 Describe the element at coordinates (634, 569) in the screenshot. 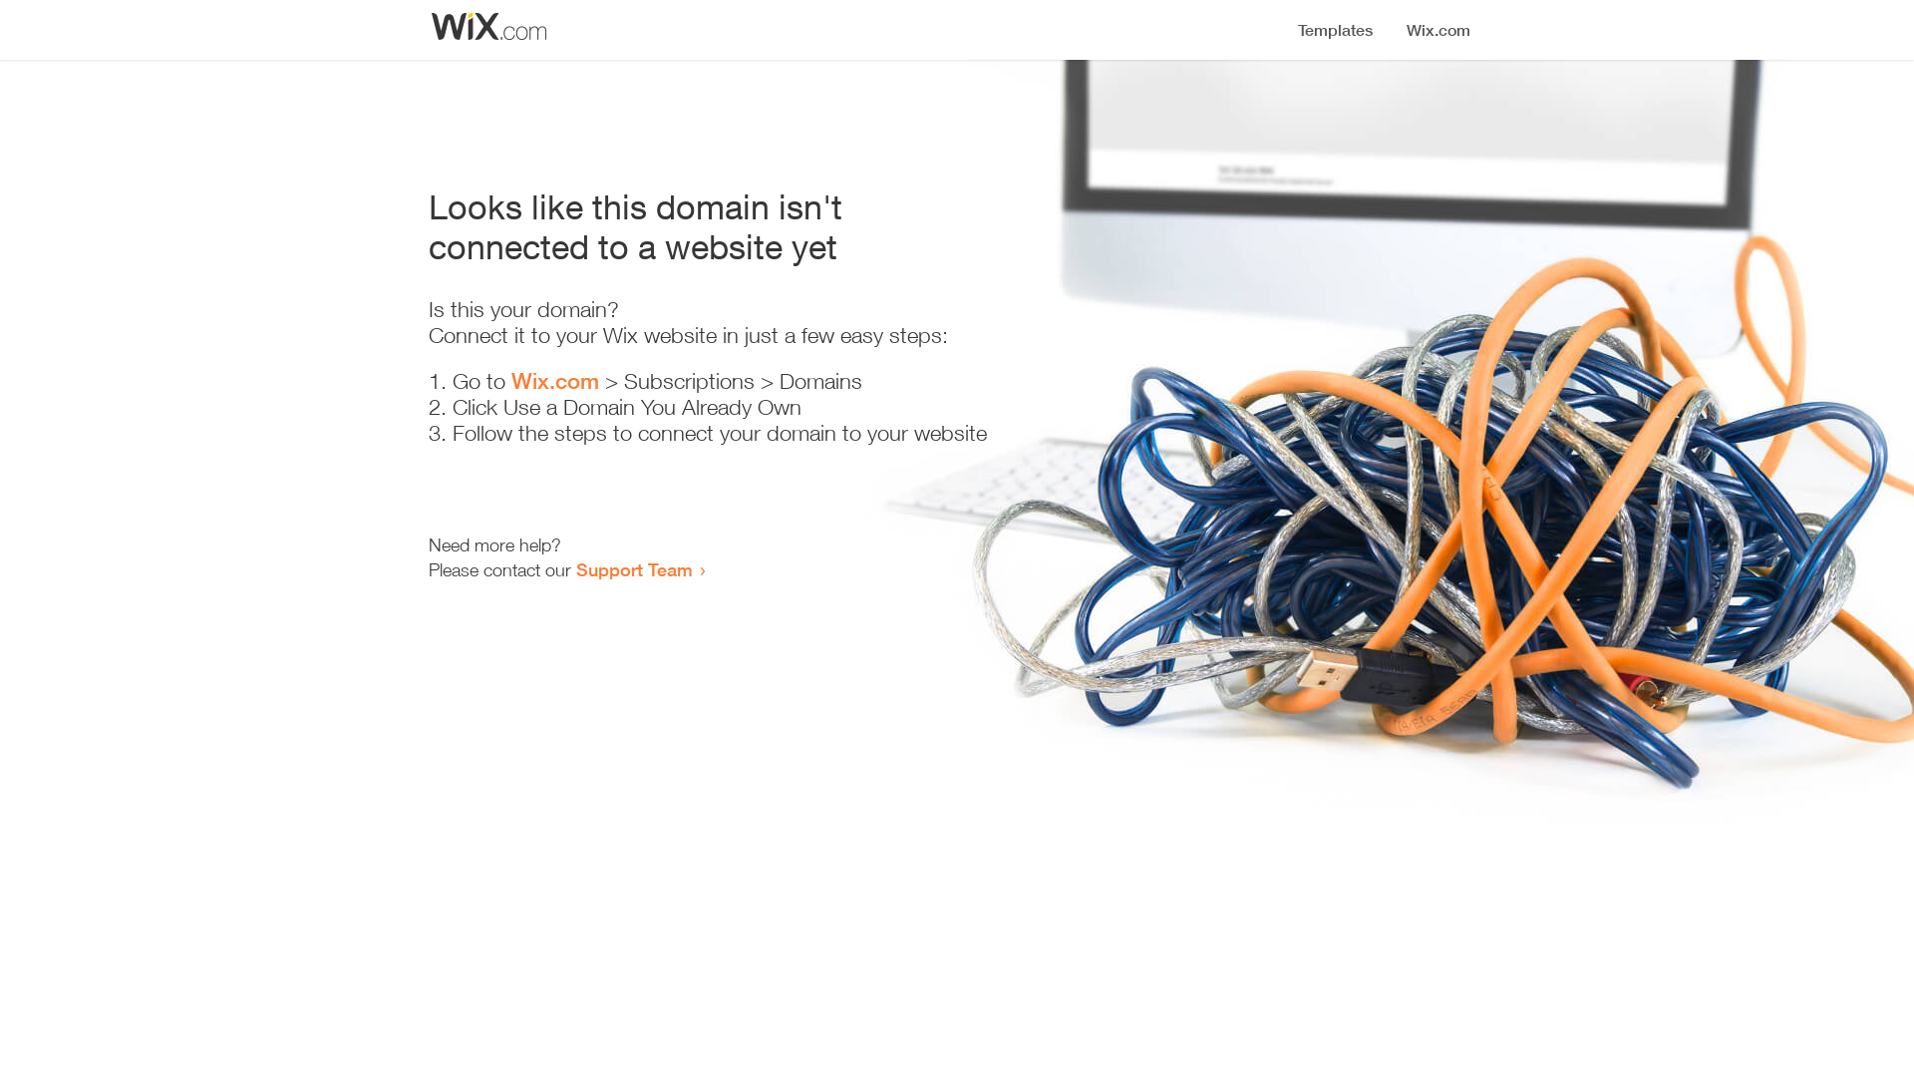

I see `Support Team` at that location.